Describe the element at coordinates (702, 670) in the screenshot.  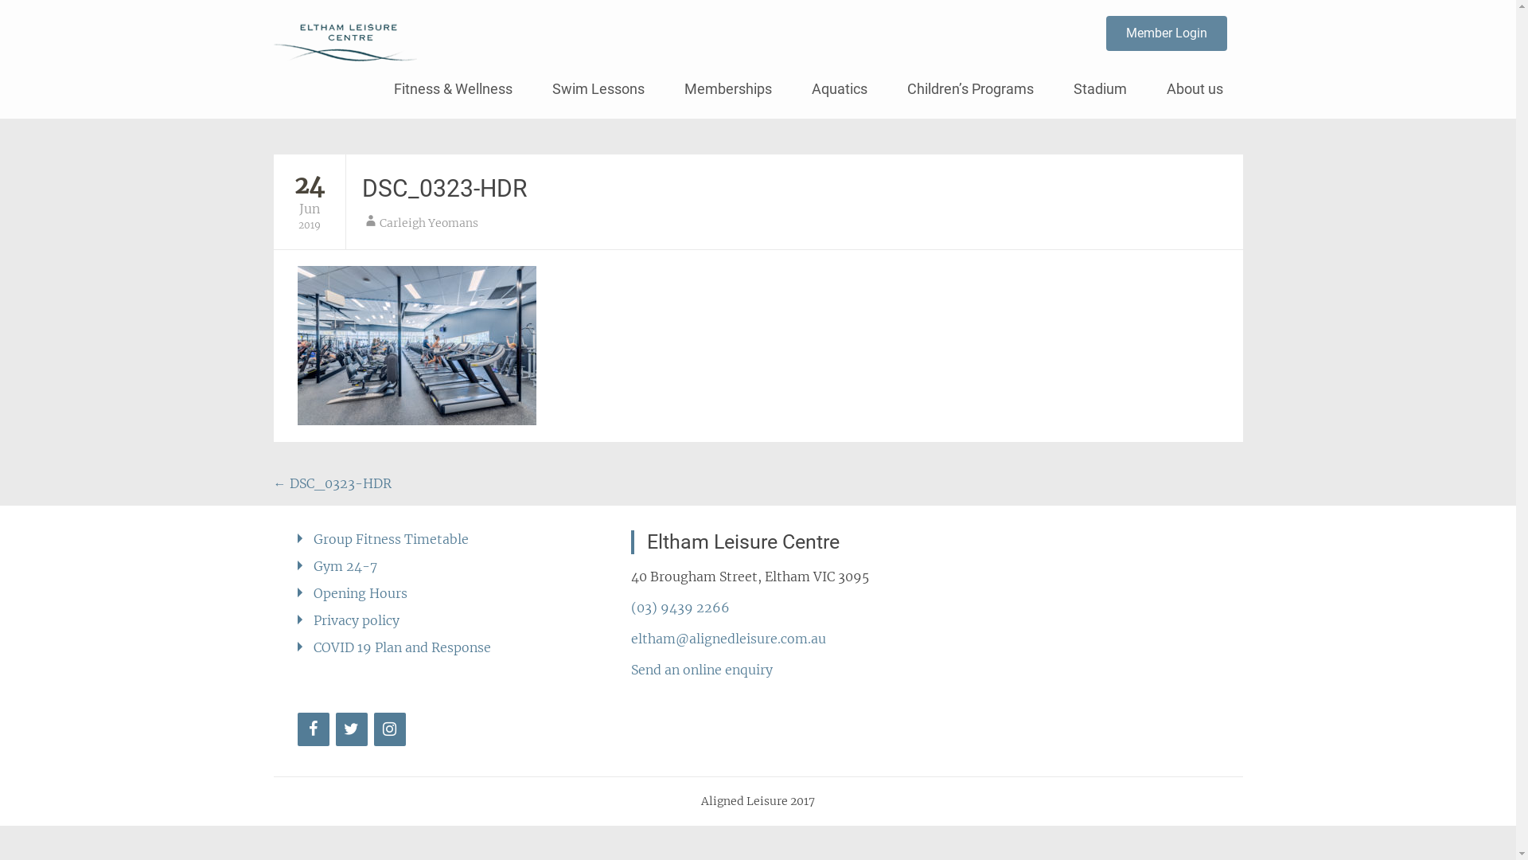
I see `Send an online enquiry` at that location.